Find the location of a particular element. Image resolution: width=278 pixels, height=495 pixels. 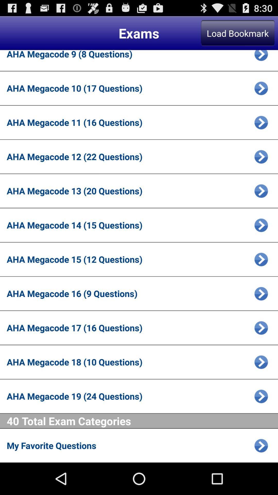

press the item above the aha megacode 9 is located at coordinates (238, 33).